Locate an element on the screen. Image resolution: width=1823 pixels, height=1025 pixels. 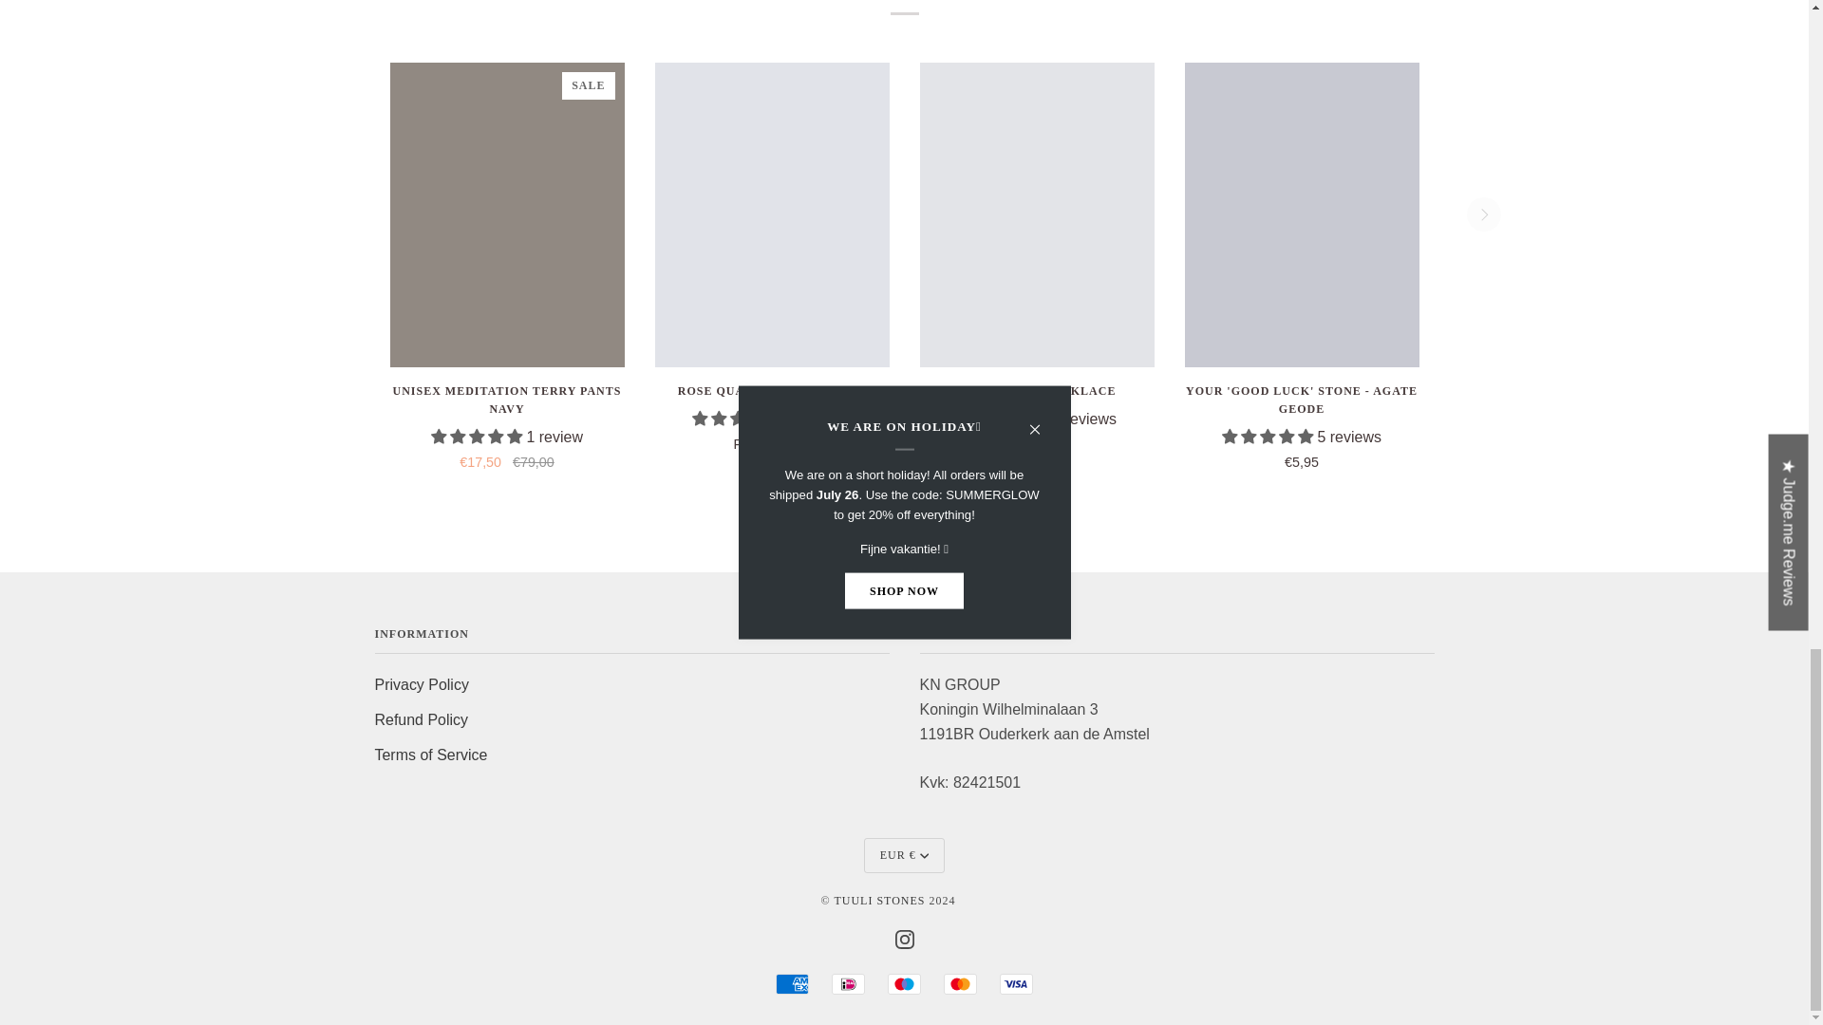
Visa is located at coordinates (1016, 983).